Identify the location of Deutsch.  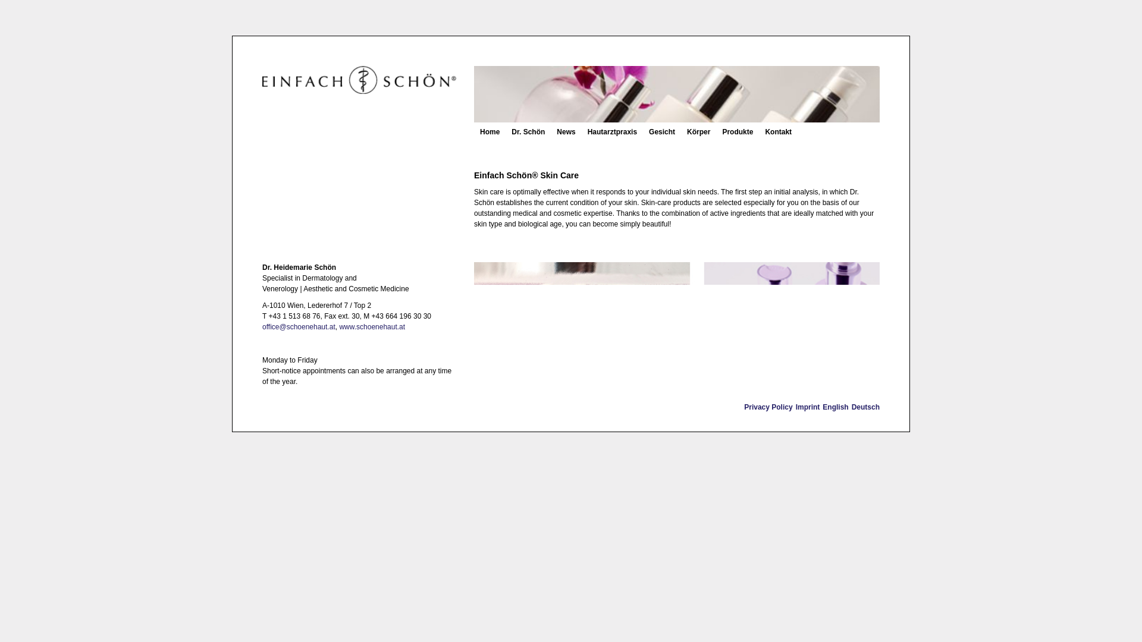
(865, 407).